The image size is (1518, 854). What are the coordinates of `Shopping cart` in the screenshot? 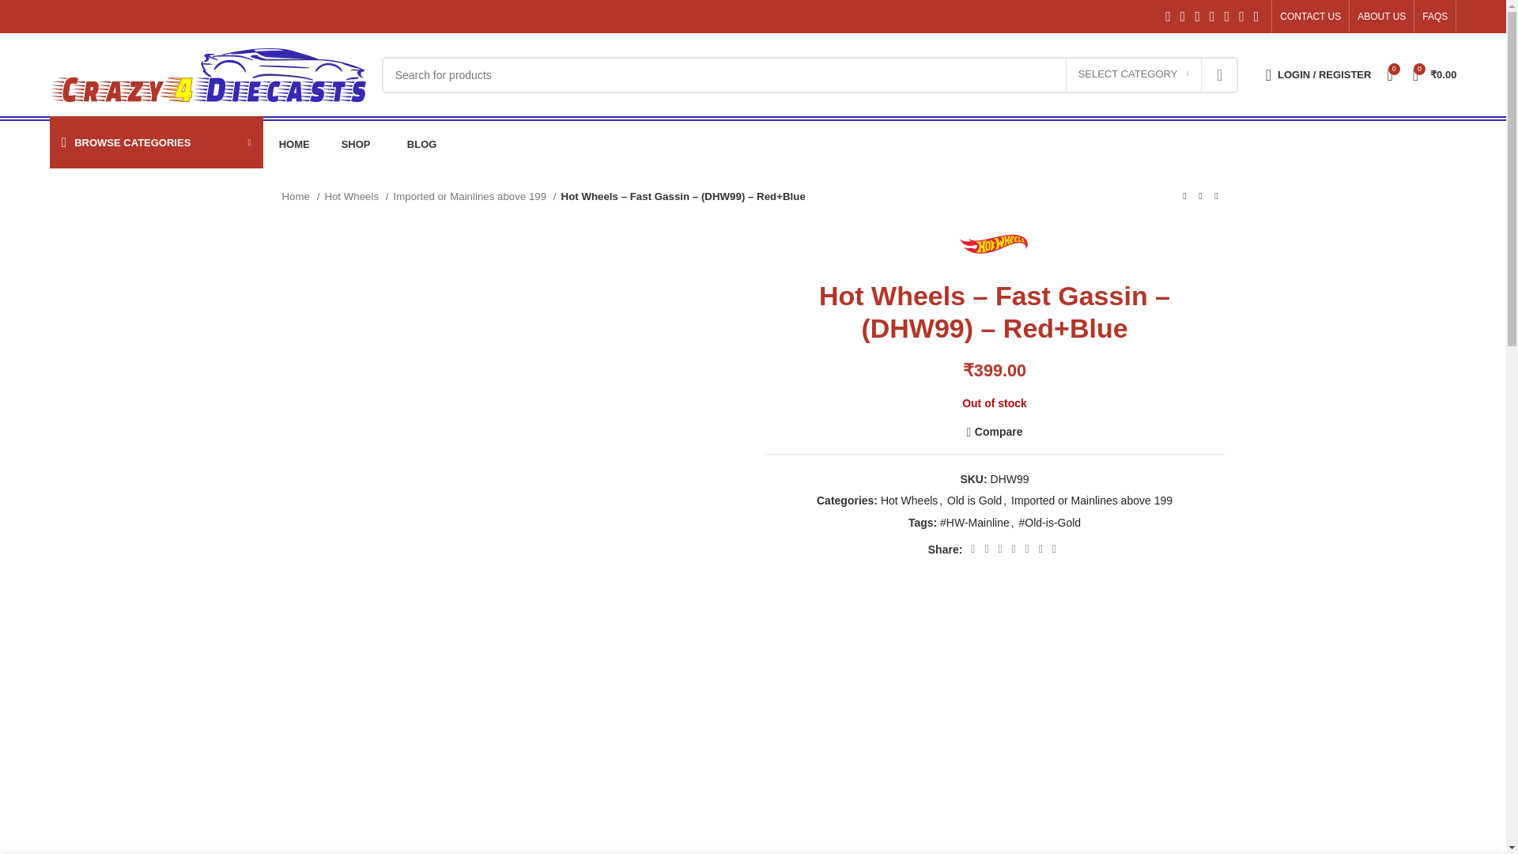 It's located at (1434, 74).